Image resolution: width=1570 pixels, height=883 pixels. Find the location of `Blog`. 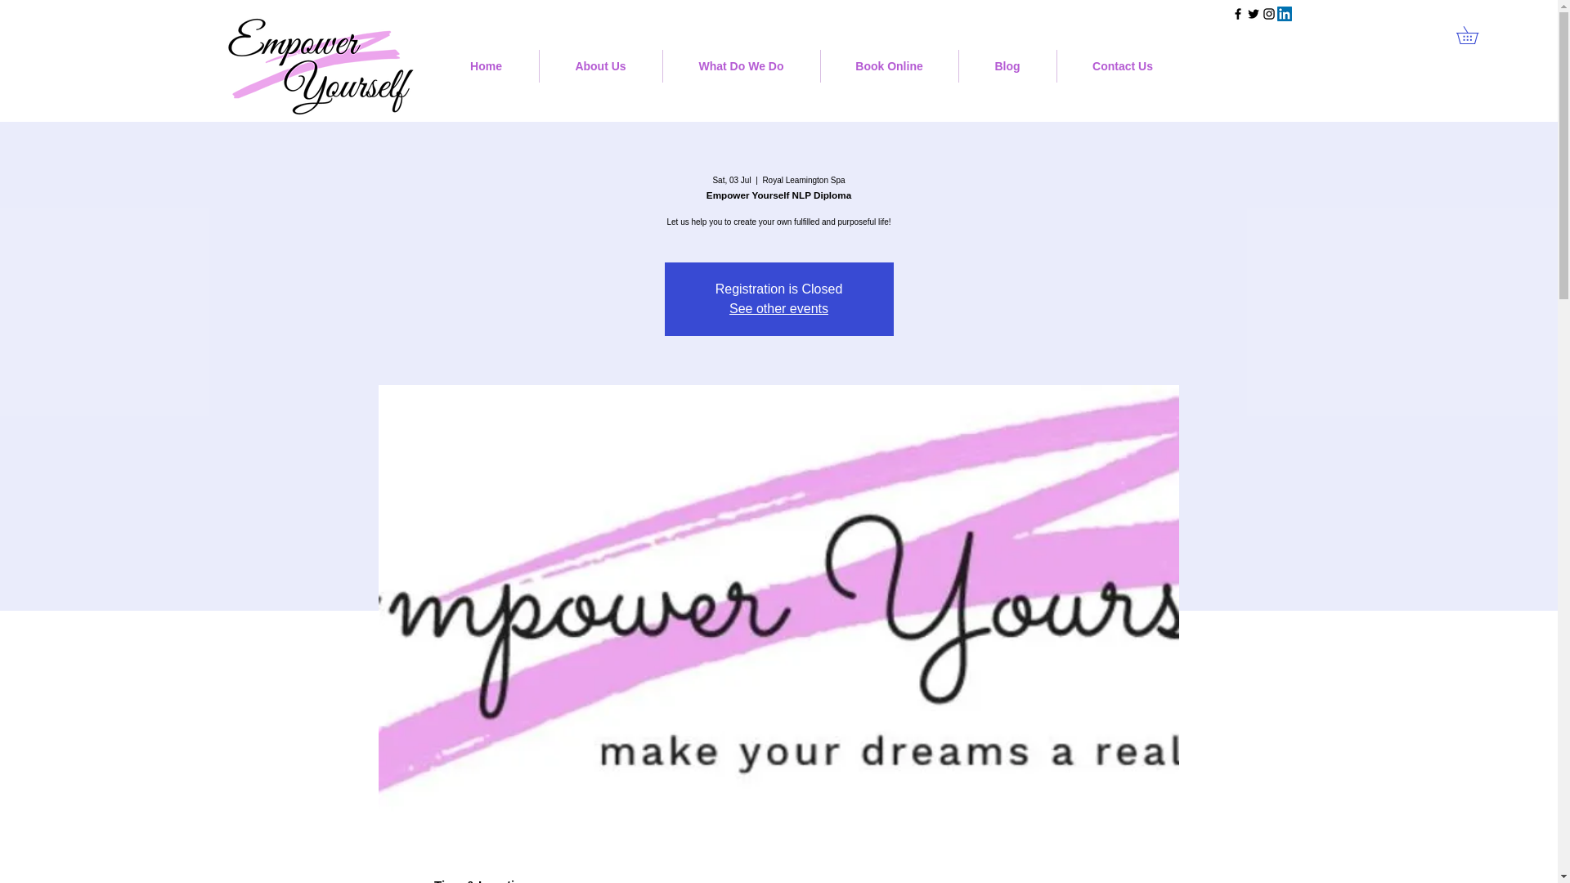

Blog is located at coordinates (1006, 65).